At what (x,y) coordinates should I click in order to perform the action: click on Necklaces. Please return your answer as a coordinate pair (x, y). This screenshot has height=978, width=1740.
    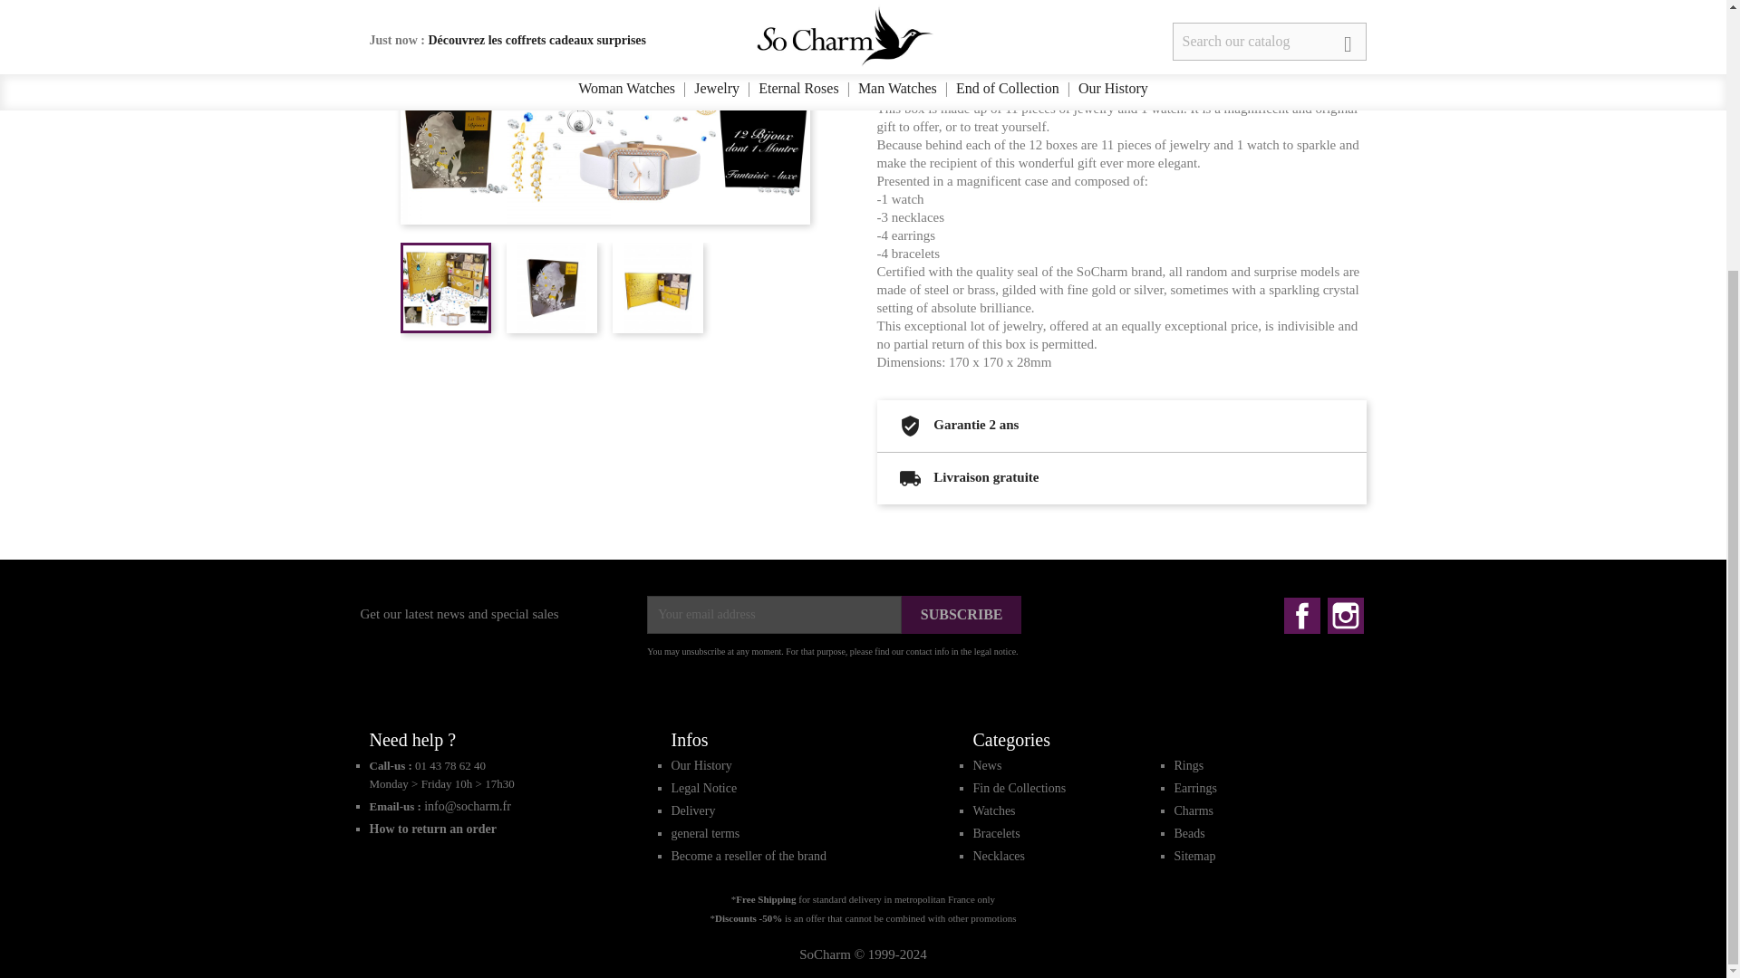
    Looking at the image, I should click on (999, 856).